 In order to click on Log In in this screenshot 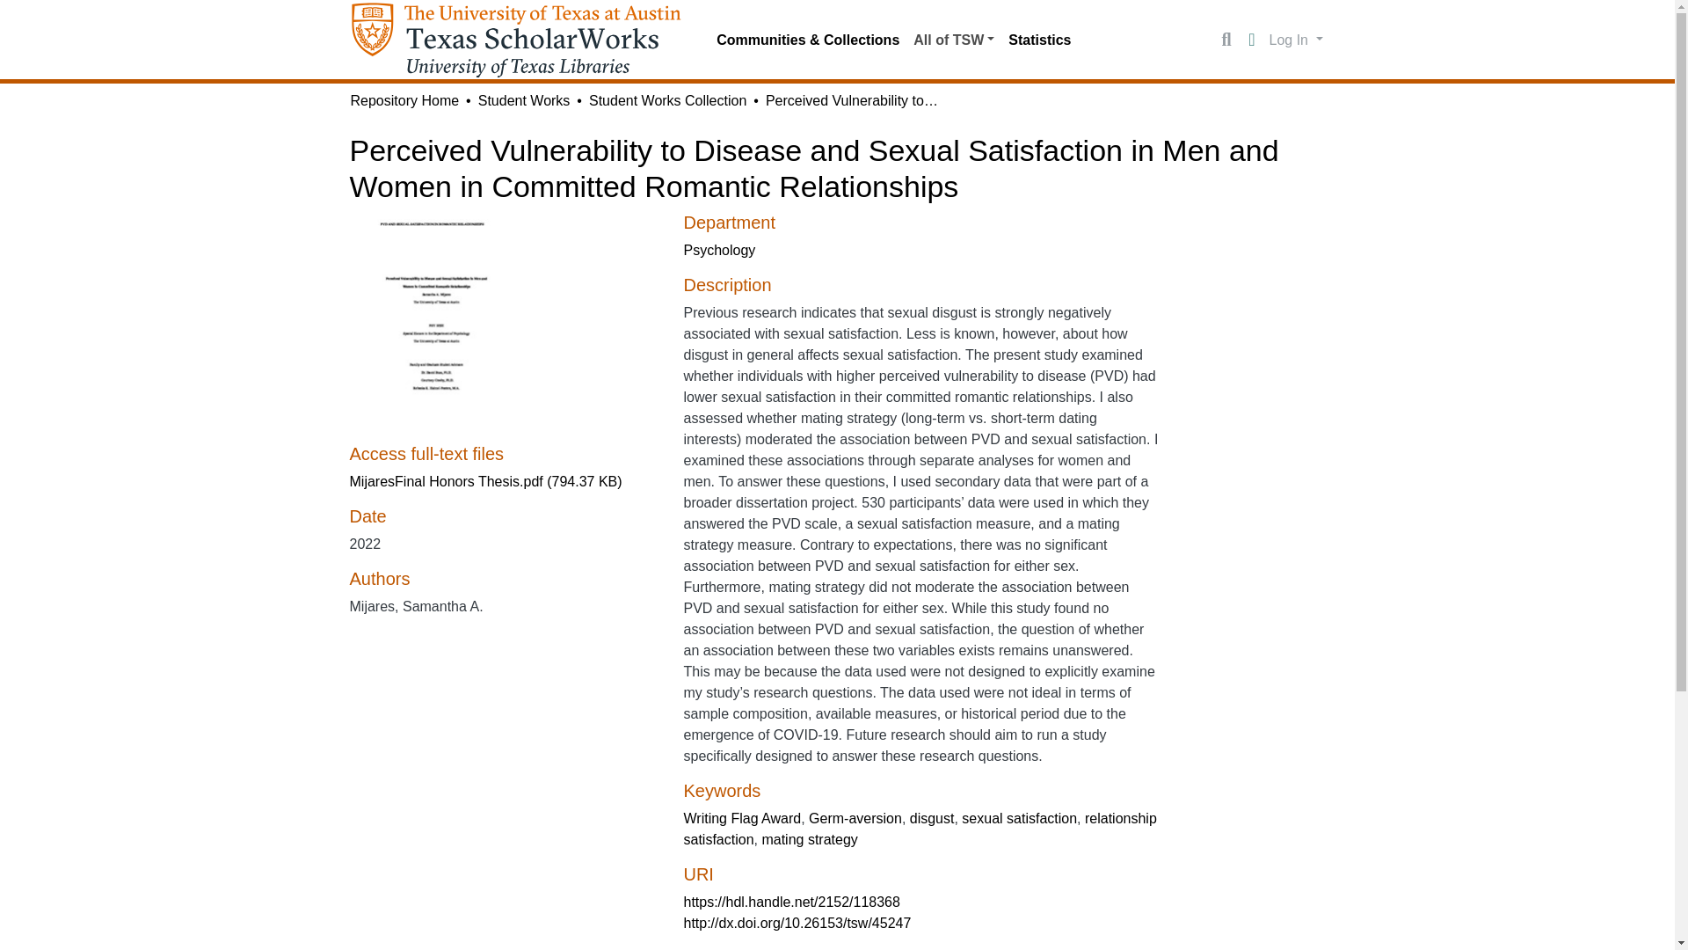, I will do `click(1296, 39)`.